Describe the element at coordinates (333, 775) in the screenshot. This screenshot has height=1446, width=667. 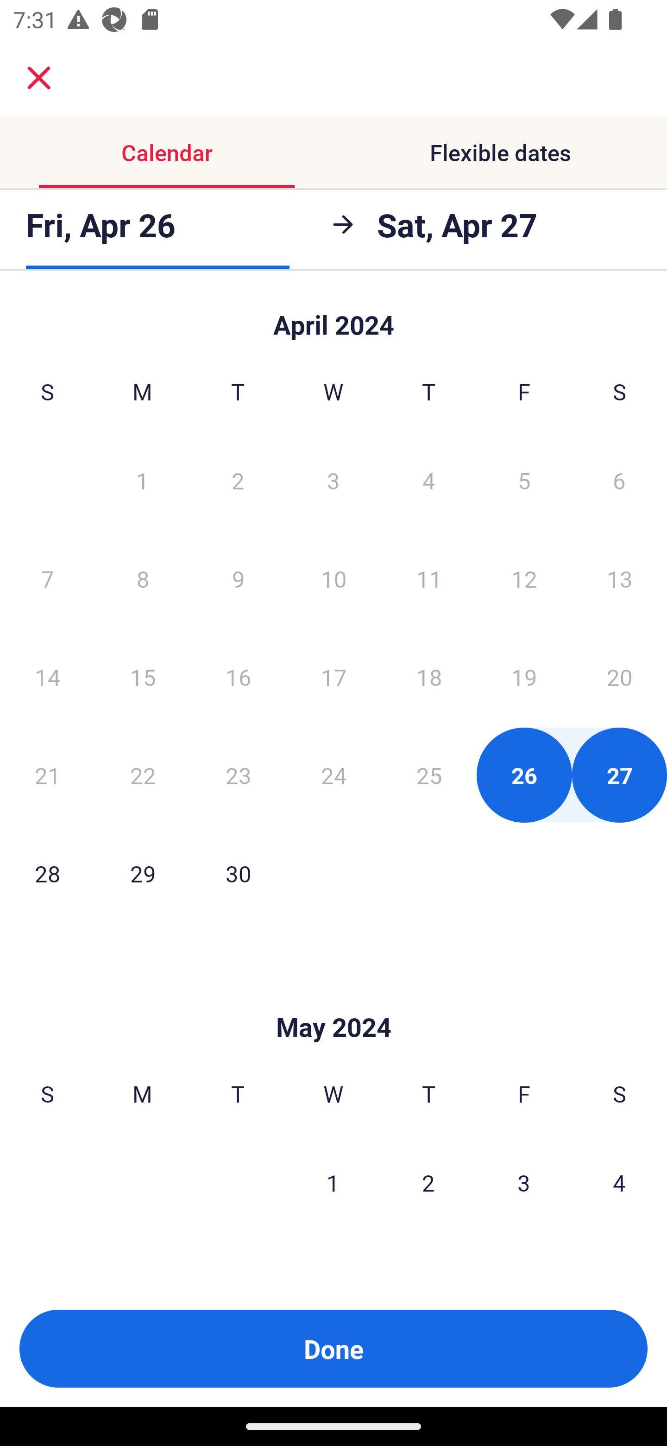
I see `24 Wednesday, April 24, 2024` at that location.